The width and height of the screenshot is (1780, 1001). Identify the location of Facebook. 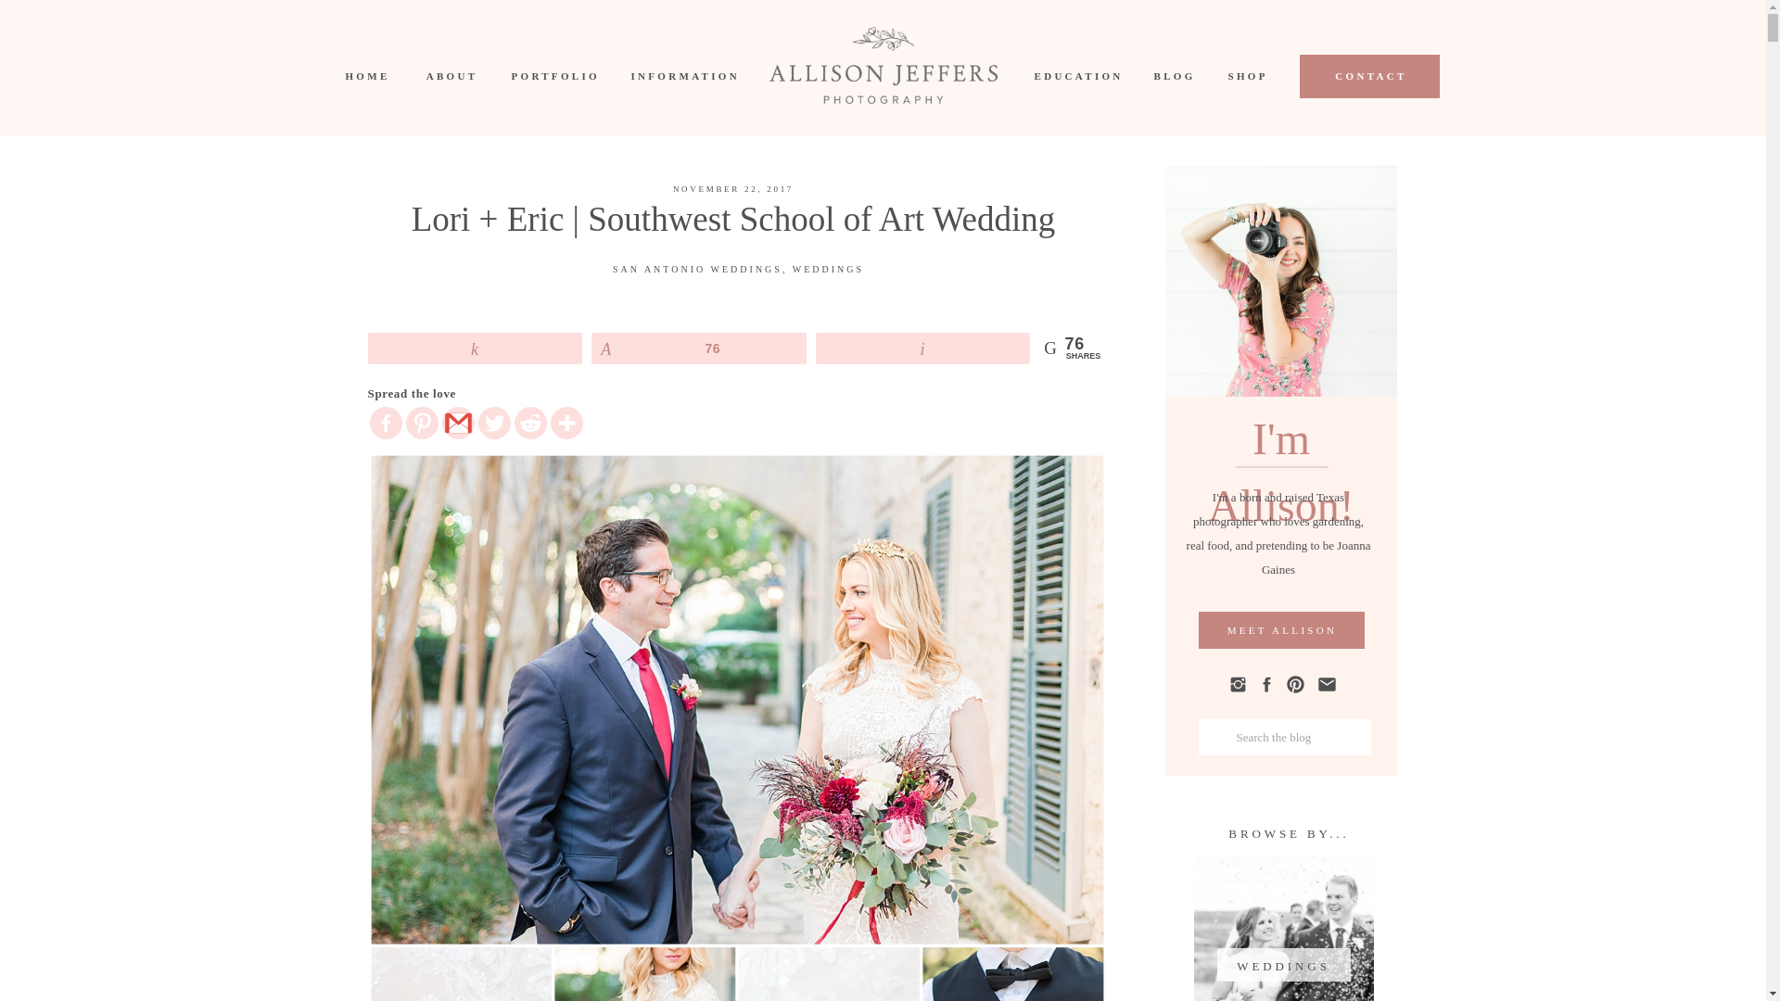
(385, 423).